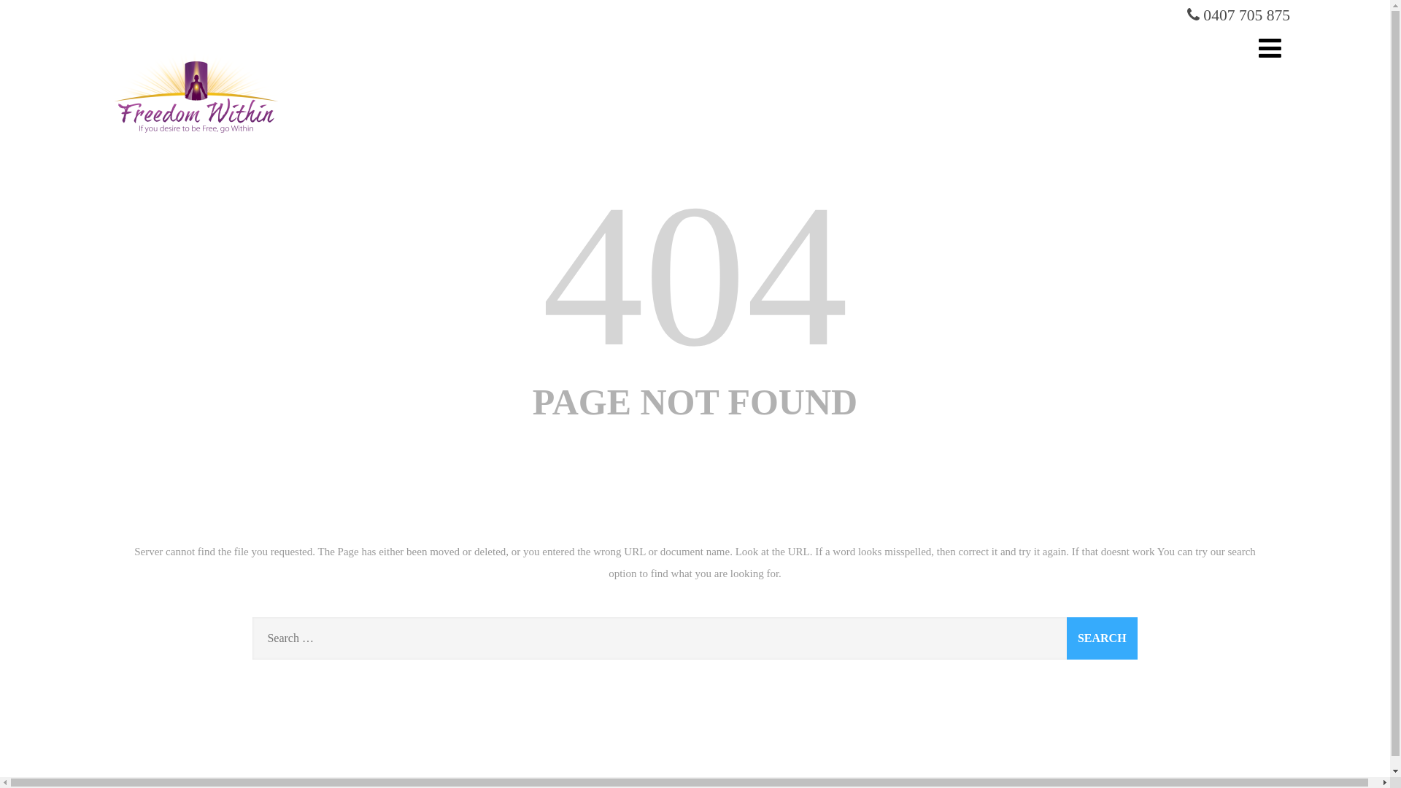 The width and height of the screenshot is (1401, 788). Describe the element at coordinates (695, 276) in the screenshot. I see `404` at that location.